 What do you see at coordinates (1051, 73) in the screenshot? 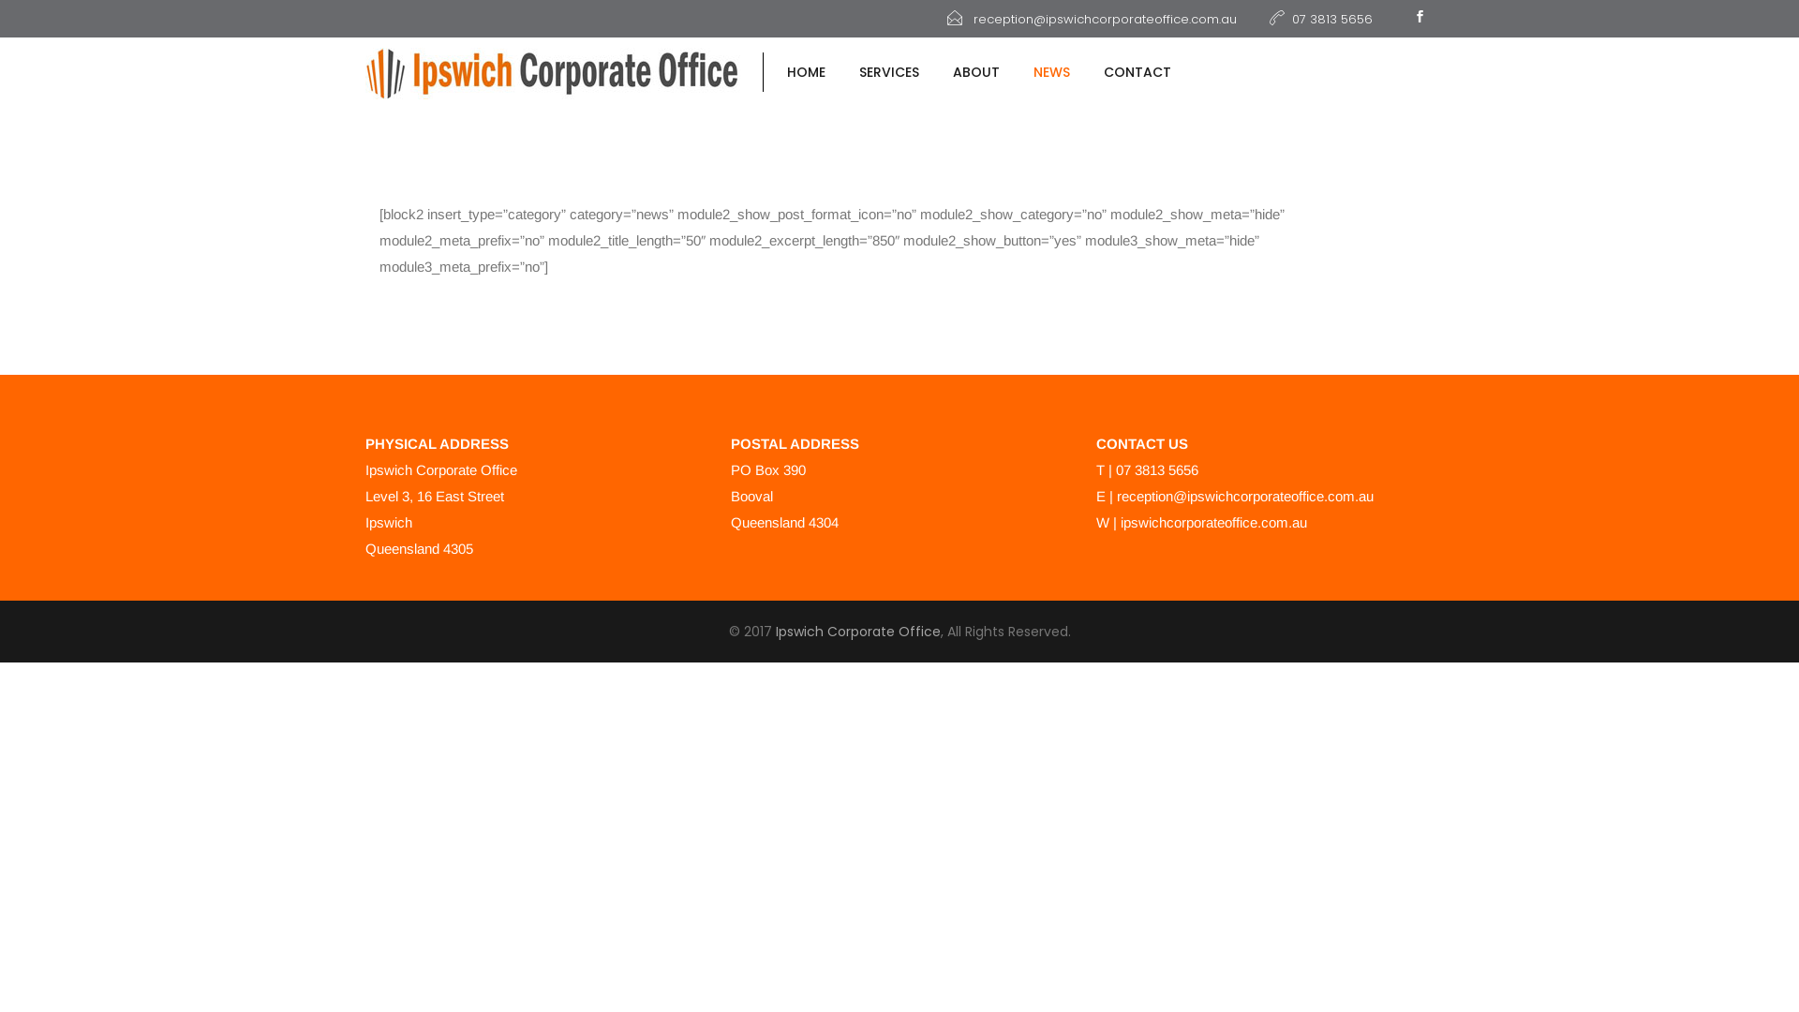
I see `NEWS` at bounding box center [1051, 73].